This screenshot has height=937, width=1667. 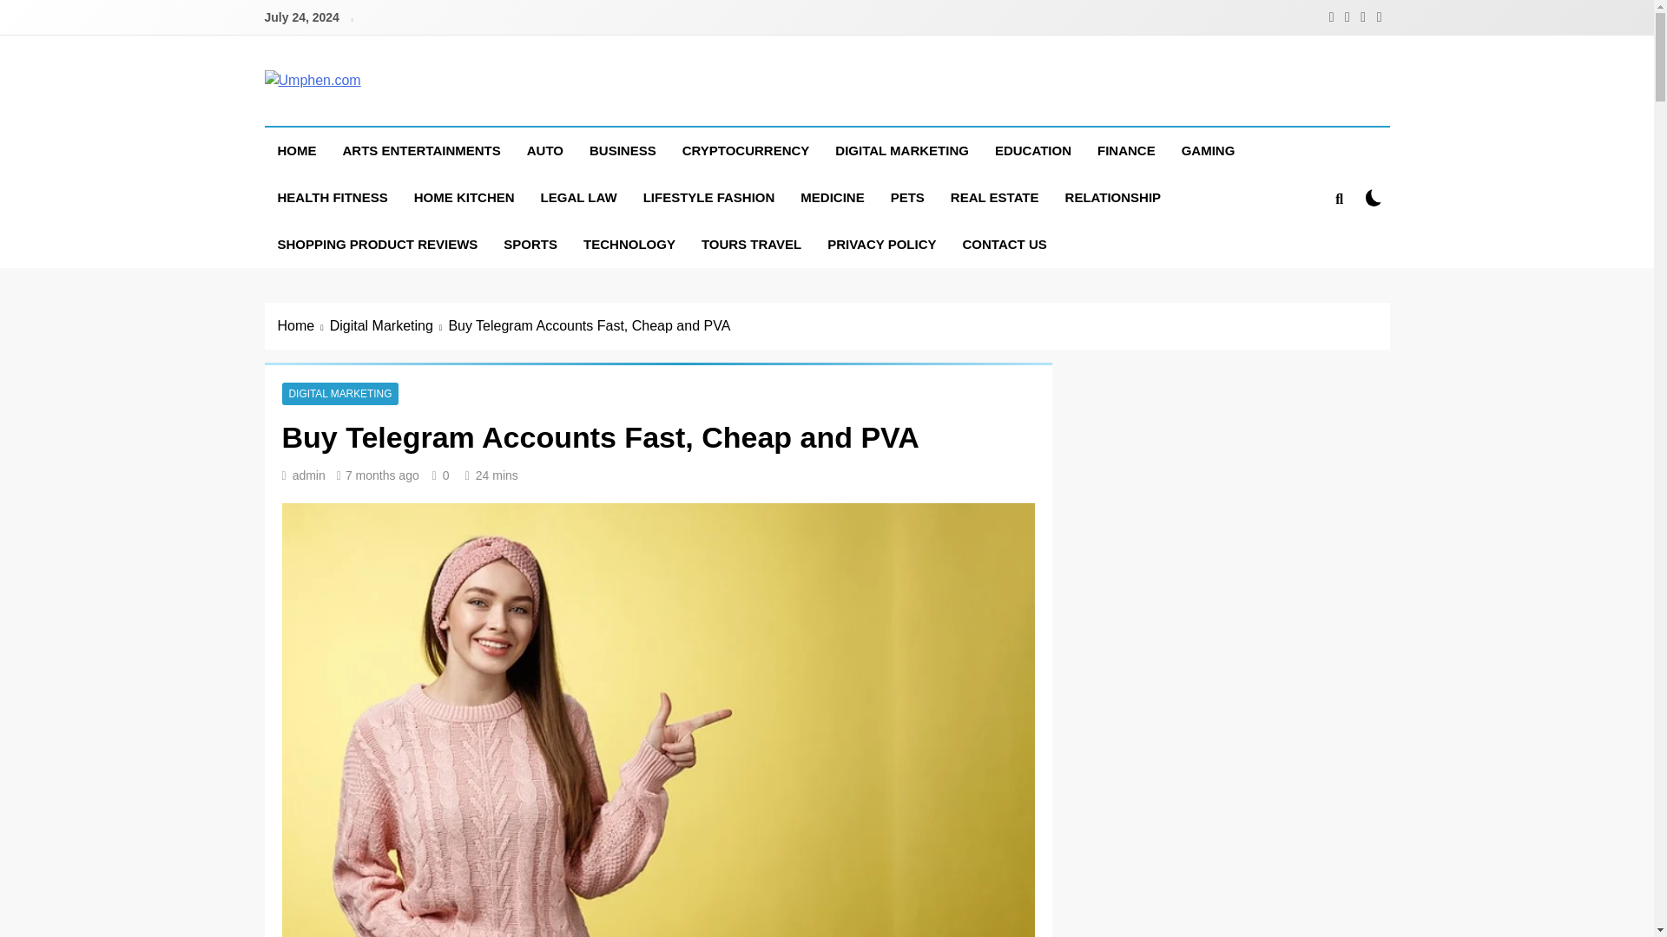 What do you see at coordinates (1209, 150) in the screenshot?
I see `GAMING` at bounding box center [1209, 150].